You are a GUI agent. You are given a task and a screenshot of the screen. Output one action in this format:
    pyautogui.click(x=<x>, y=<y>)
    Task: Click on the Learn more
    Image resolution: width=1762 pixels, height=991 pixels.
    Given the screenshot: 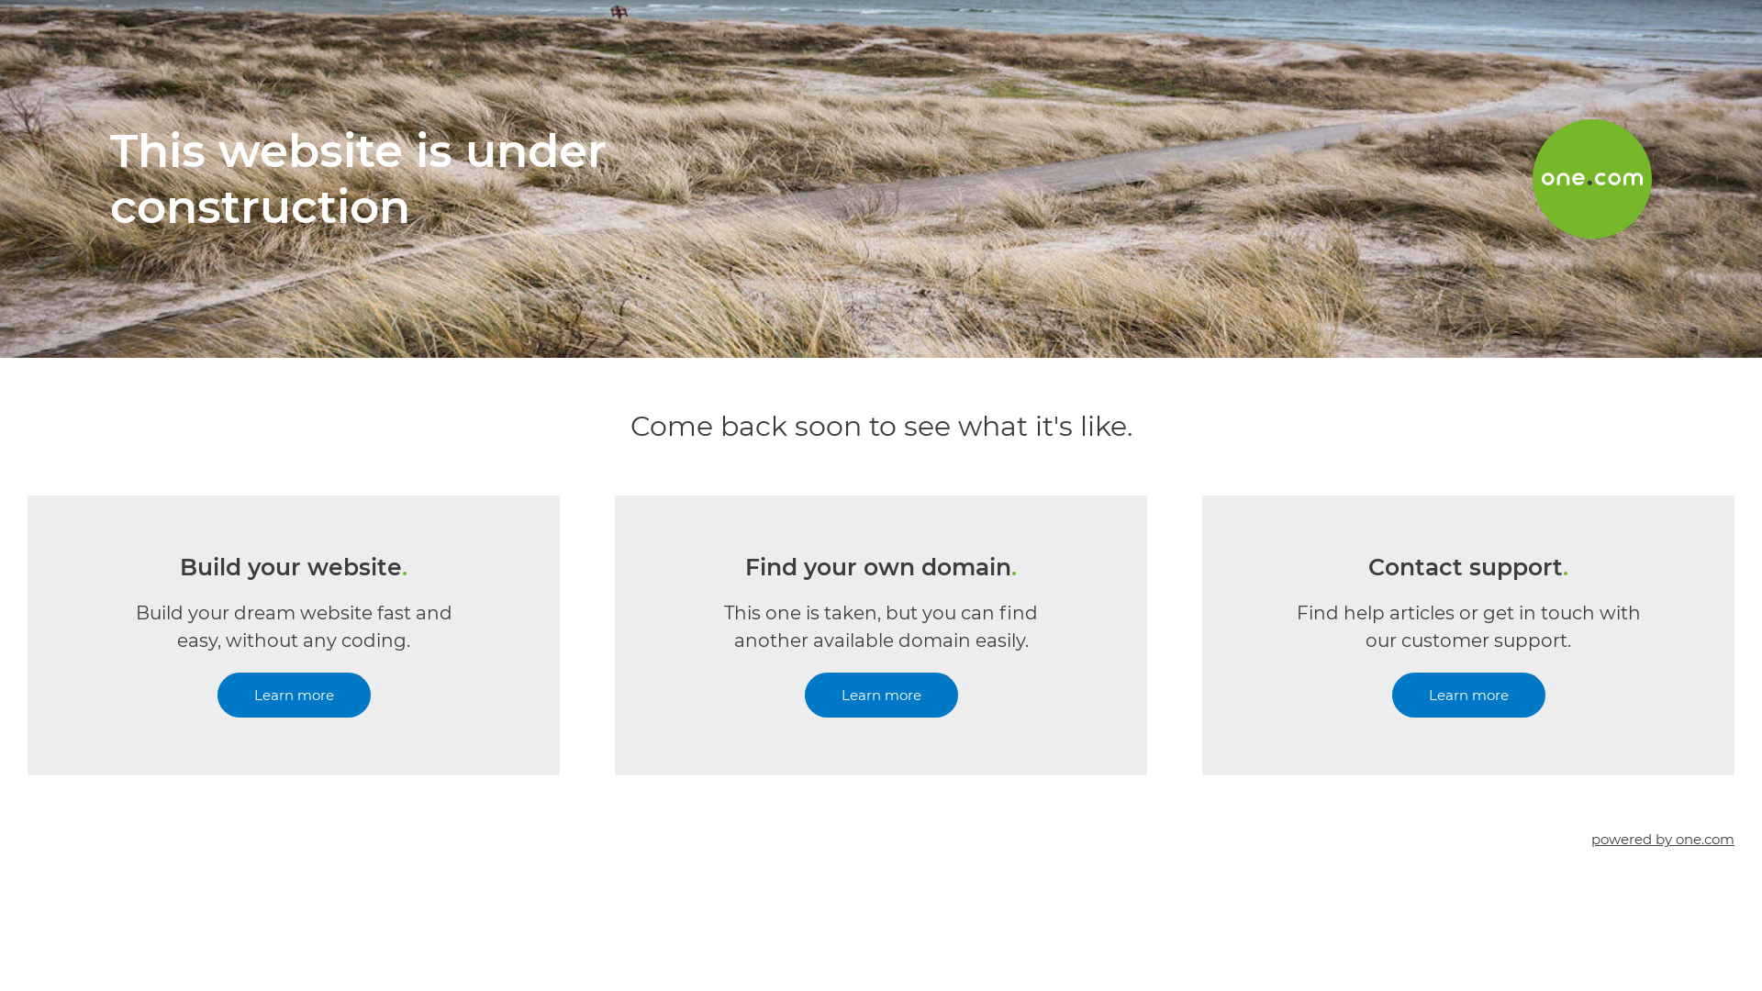 What is the action you would take?
    pyautogui.click(x=294, y=696)
    